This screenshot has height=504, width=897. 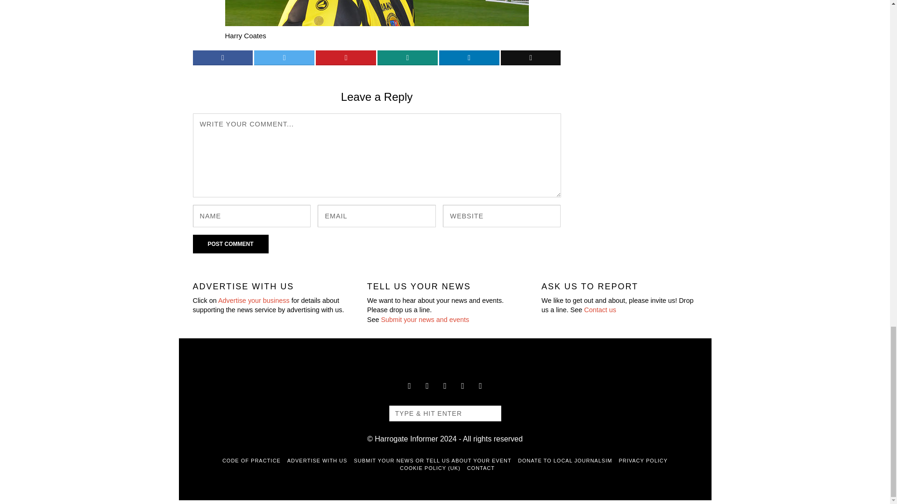 I want to click on Advertise your business, so click(x=254, y=301).